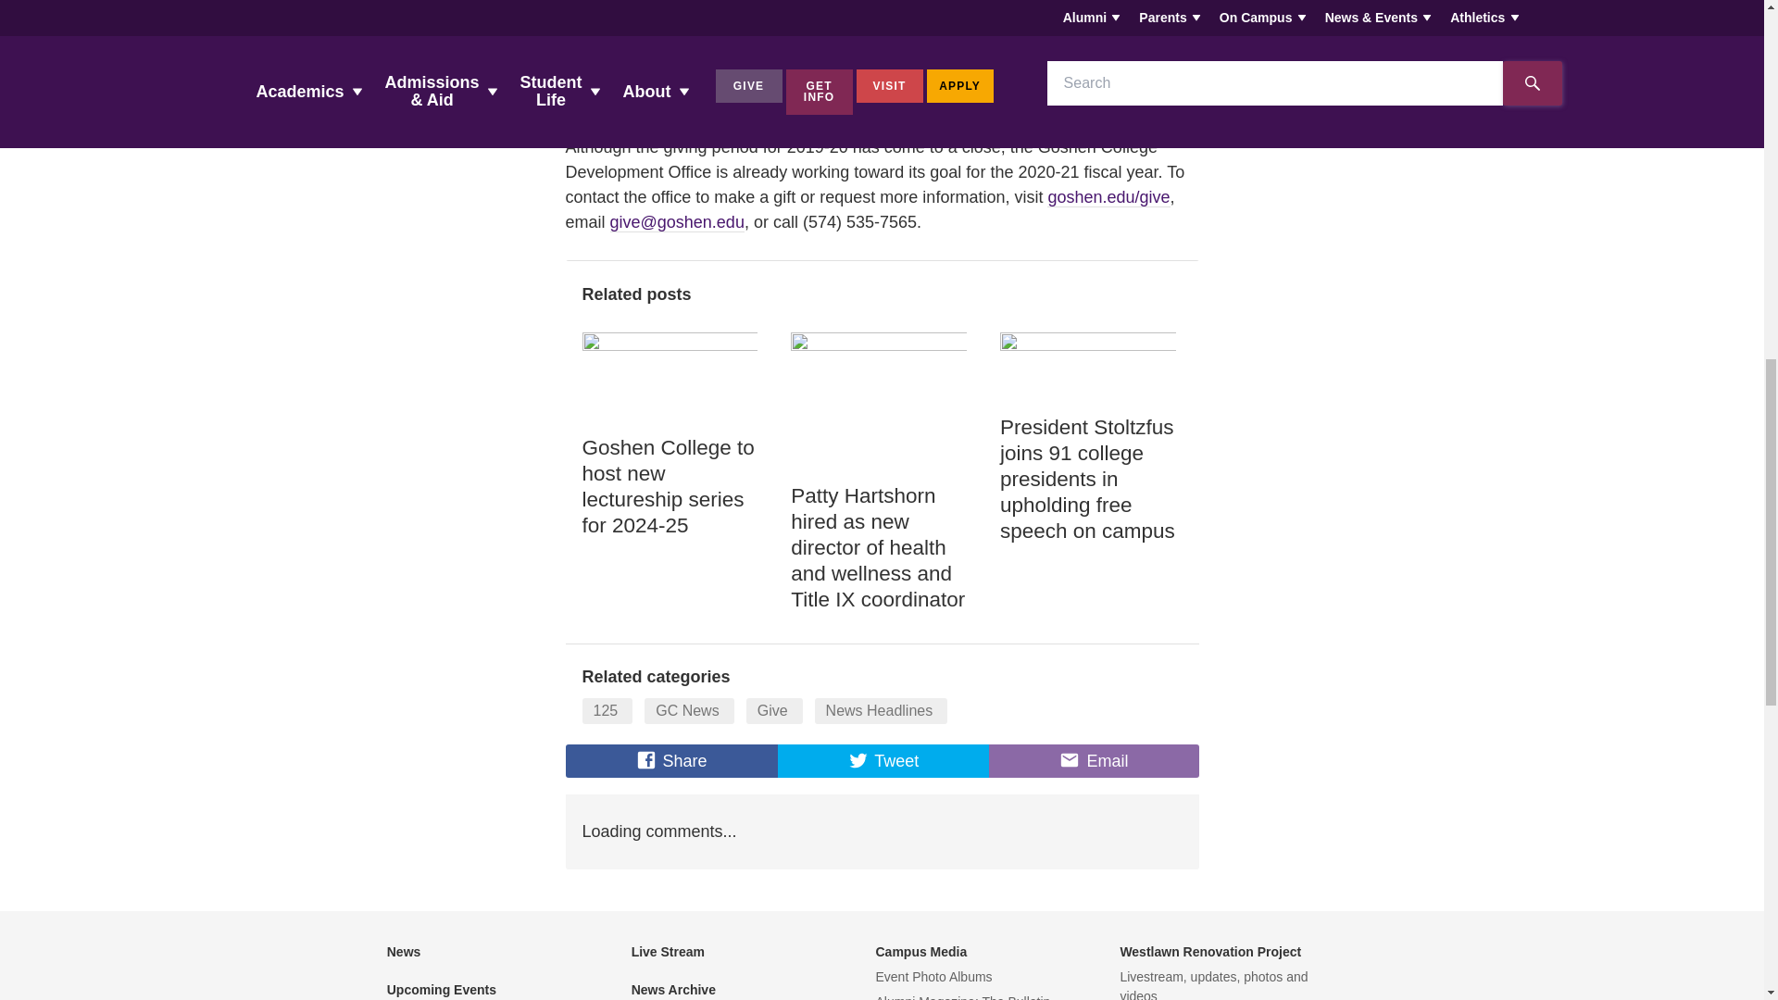 This screenshot has height=1000, width=1778. I want to click on Give category, so click(774, 710).